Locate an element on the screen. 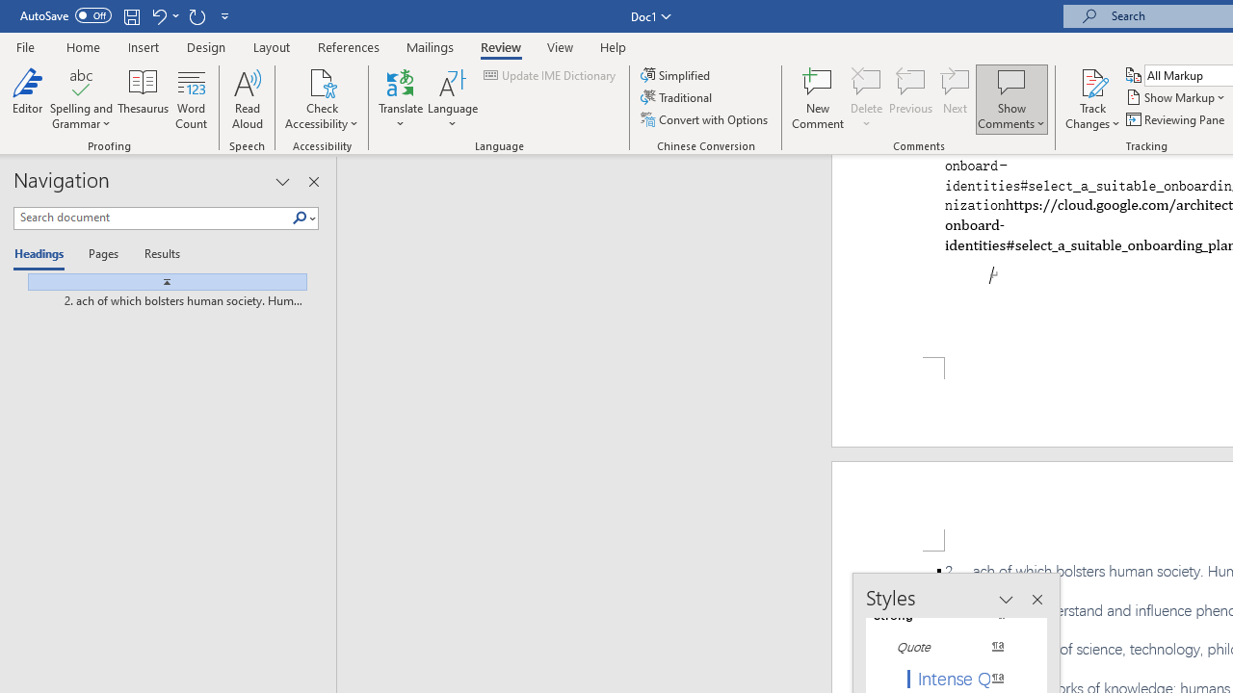 This screenshot has height=693, width=1233. Repeat Style is located at coordinates (197, 15).